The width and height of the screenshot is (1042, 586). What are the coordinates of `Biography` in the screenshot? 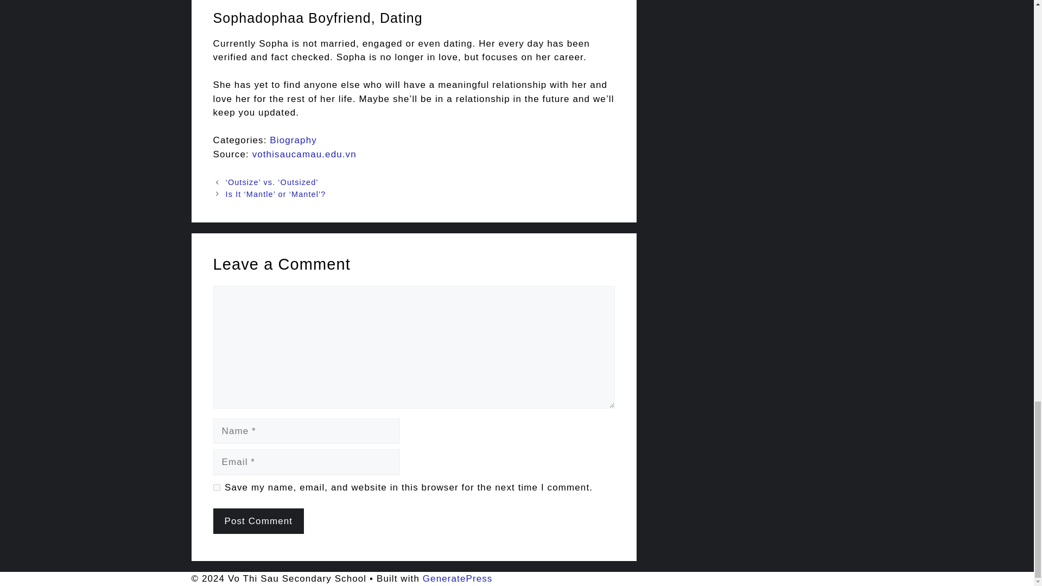 It's located at (293, 140).